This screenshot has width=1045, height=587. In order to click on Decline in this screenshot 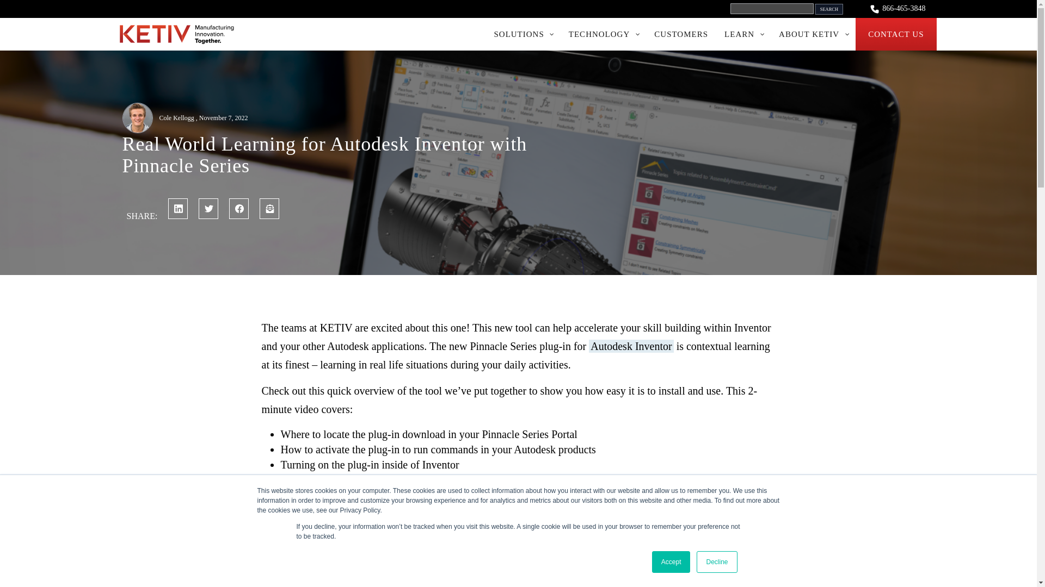, I will do `click(716, 562)`.